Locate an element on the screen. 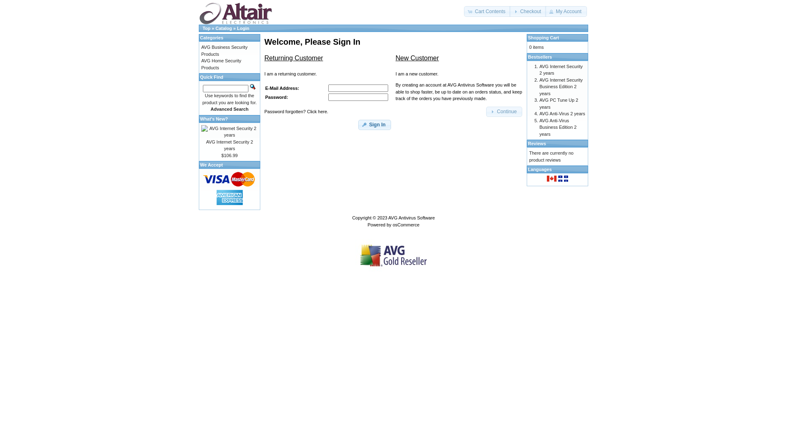 The image size is (787, 443). AVG PC Tune Up 2 years is located at coordinates (559, 103).